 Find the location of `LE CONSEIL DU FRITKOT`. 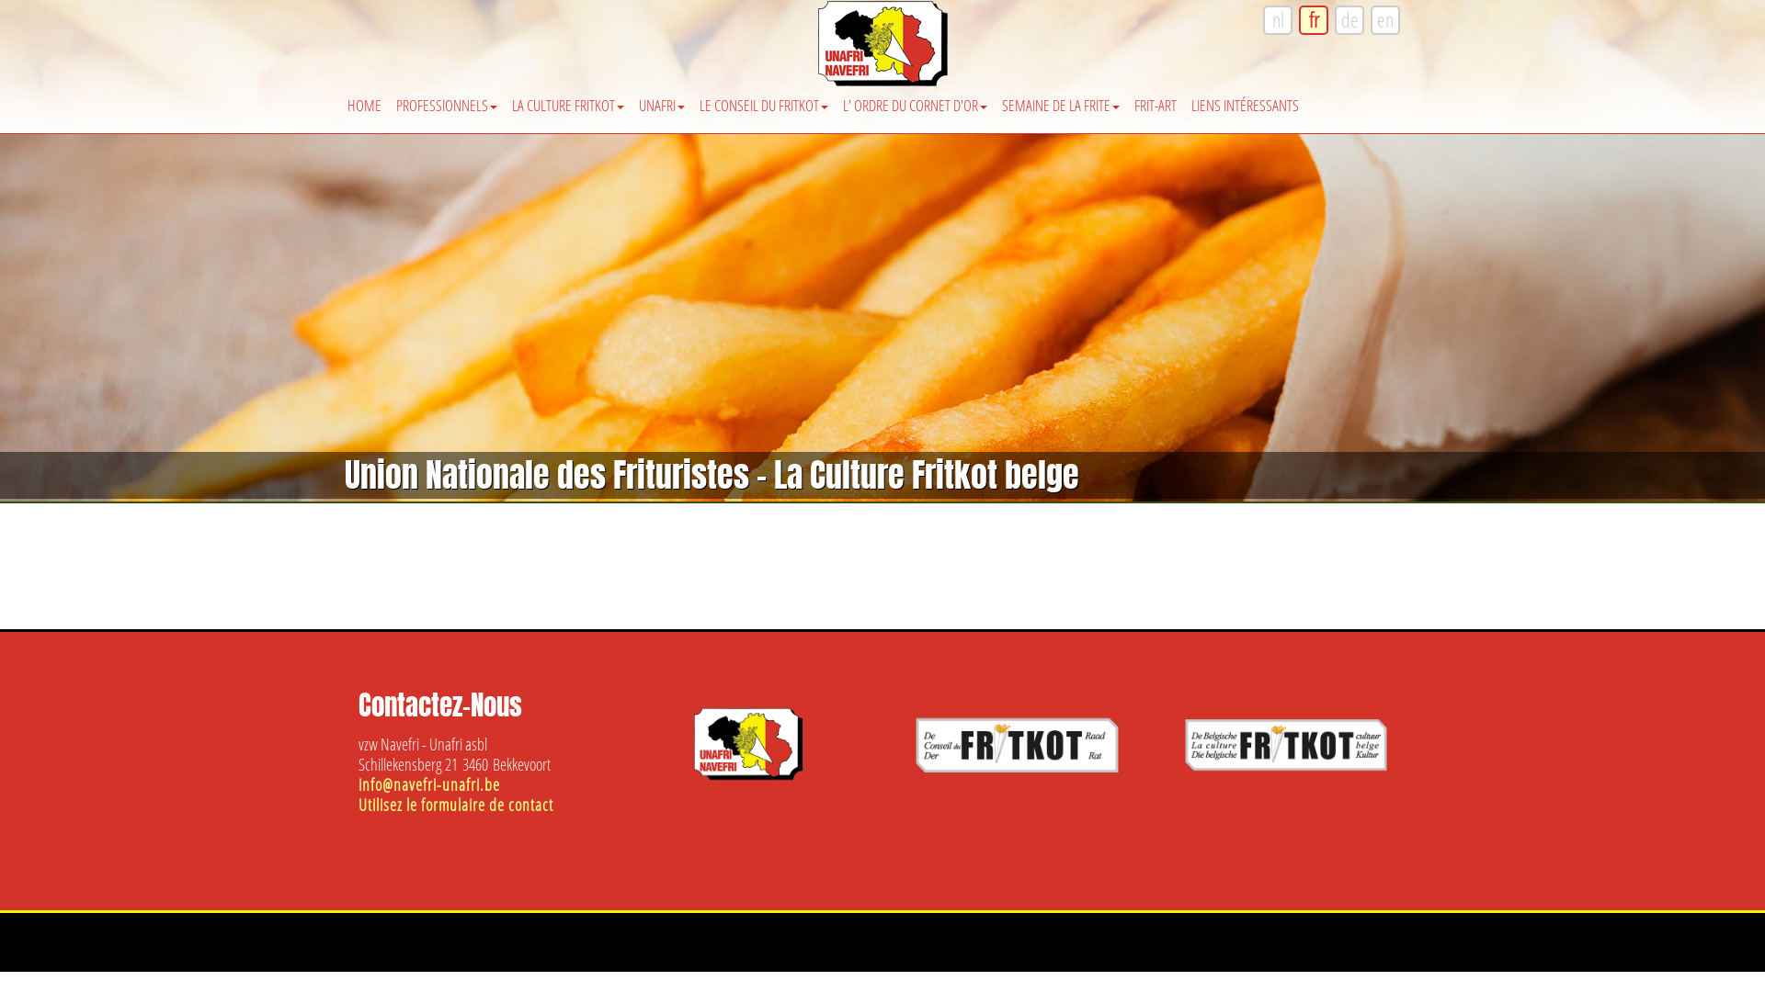

LE CONSEIL DU FRITKOT is located at coordinates (764, 97).